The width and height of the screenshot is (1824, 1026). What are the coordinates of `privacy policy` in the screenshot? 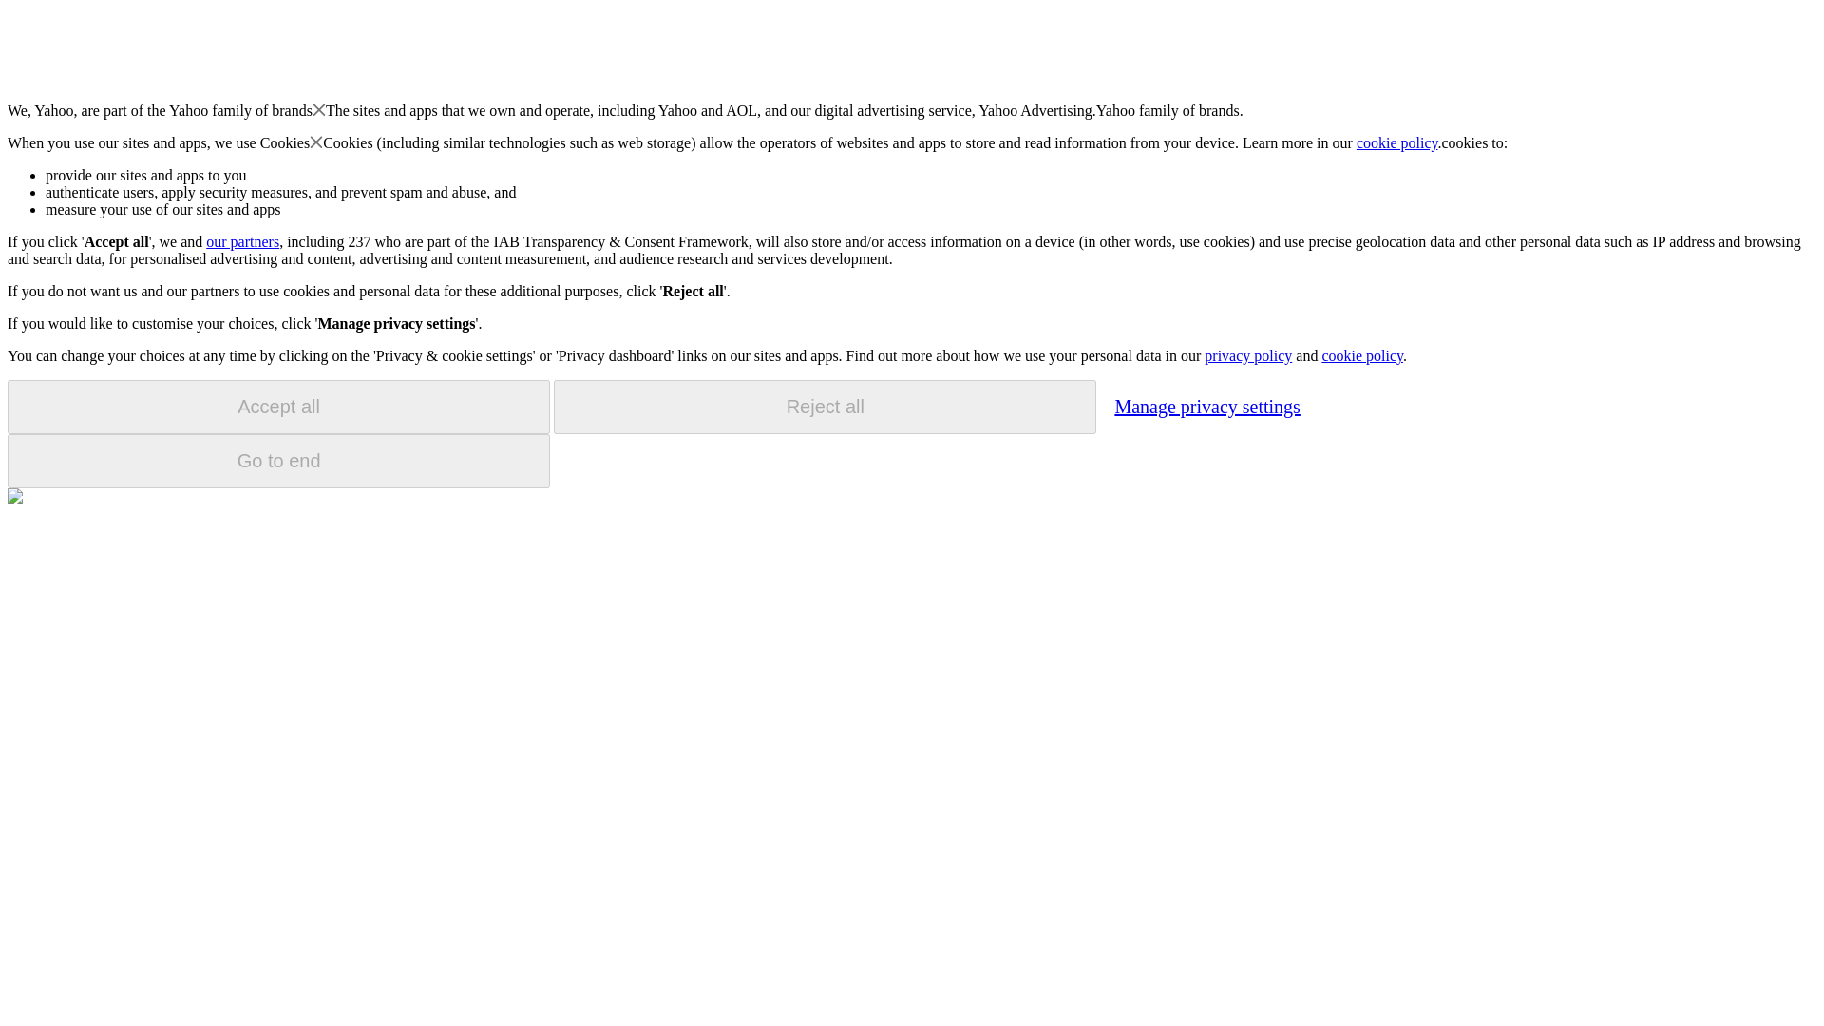 It's located at (1247, 355).